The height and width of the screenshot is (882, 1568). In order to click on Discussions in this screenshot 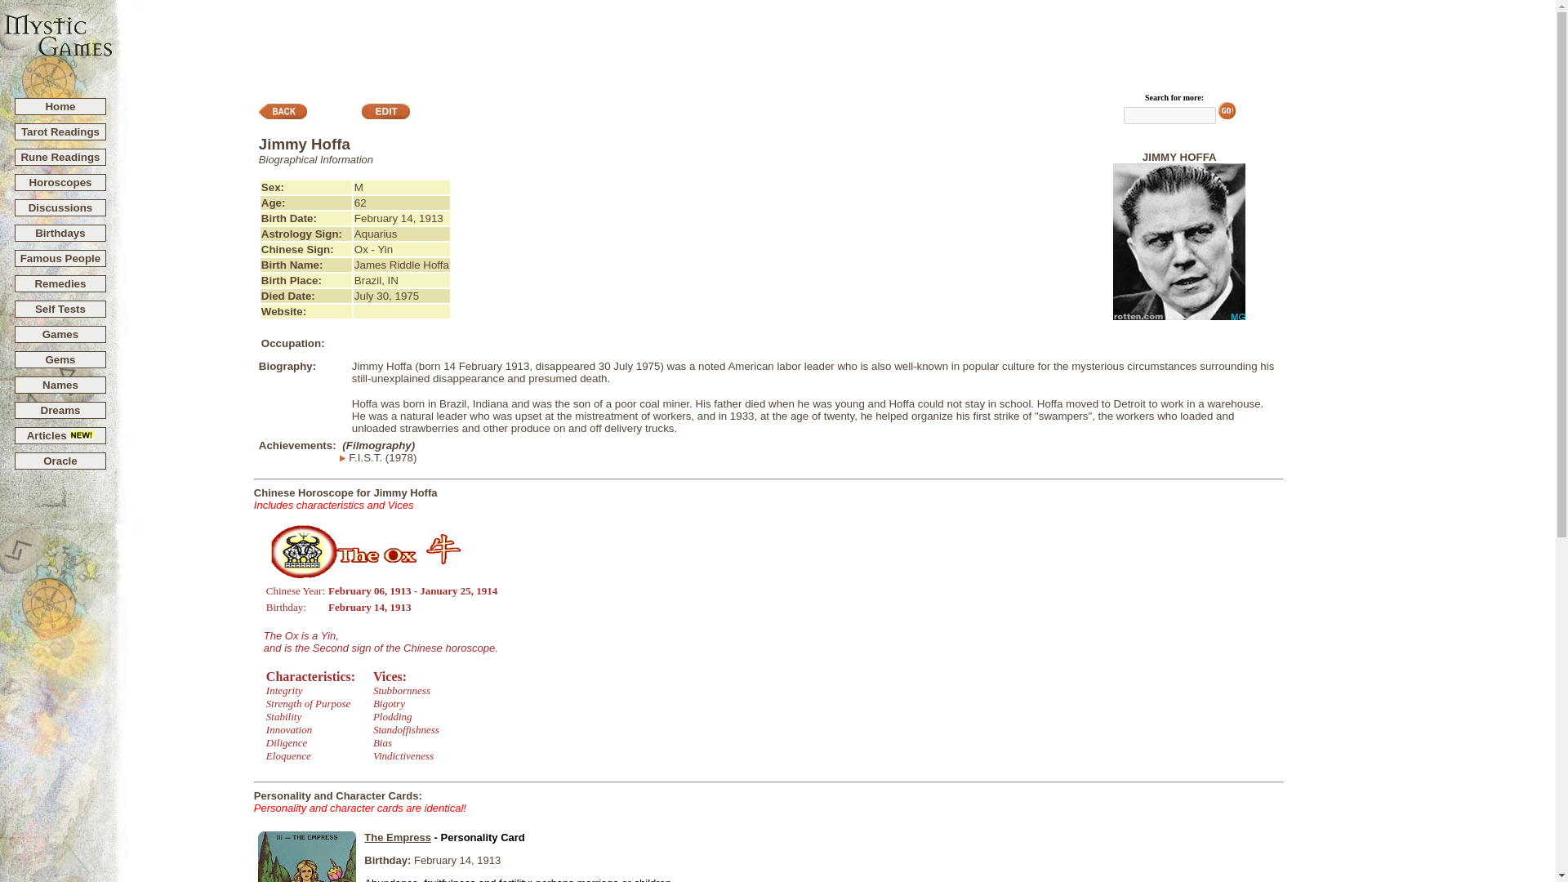, I will do `click(60, 207)`.